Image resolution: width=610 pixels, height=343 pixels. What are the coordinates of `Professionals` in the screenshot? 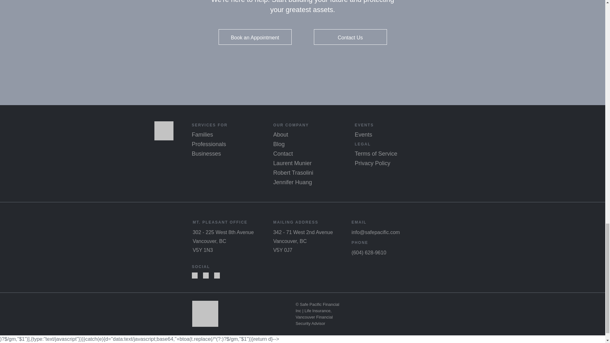 It's located at (208, 144).